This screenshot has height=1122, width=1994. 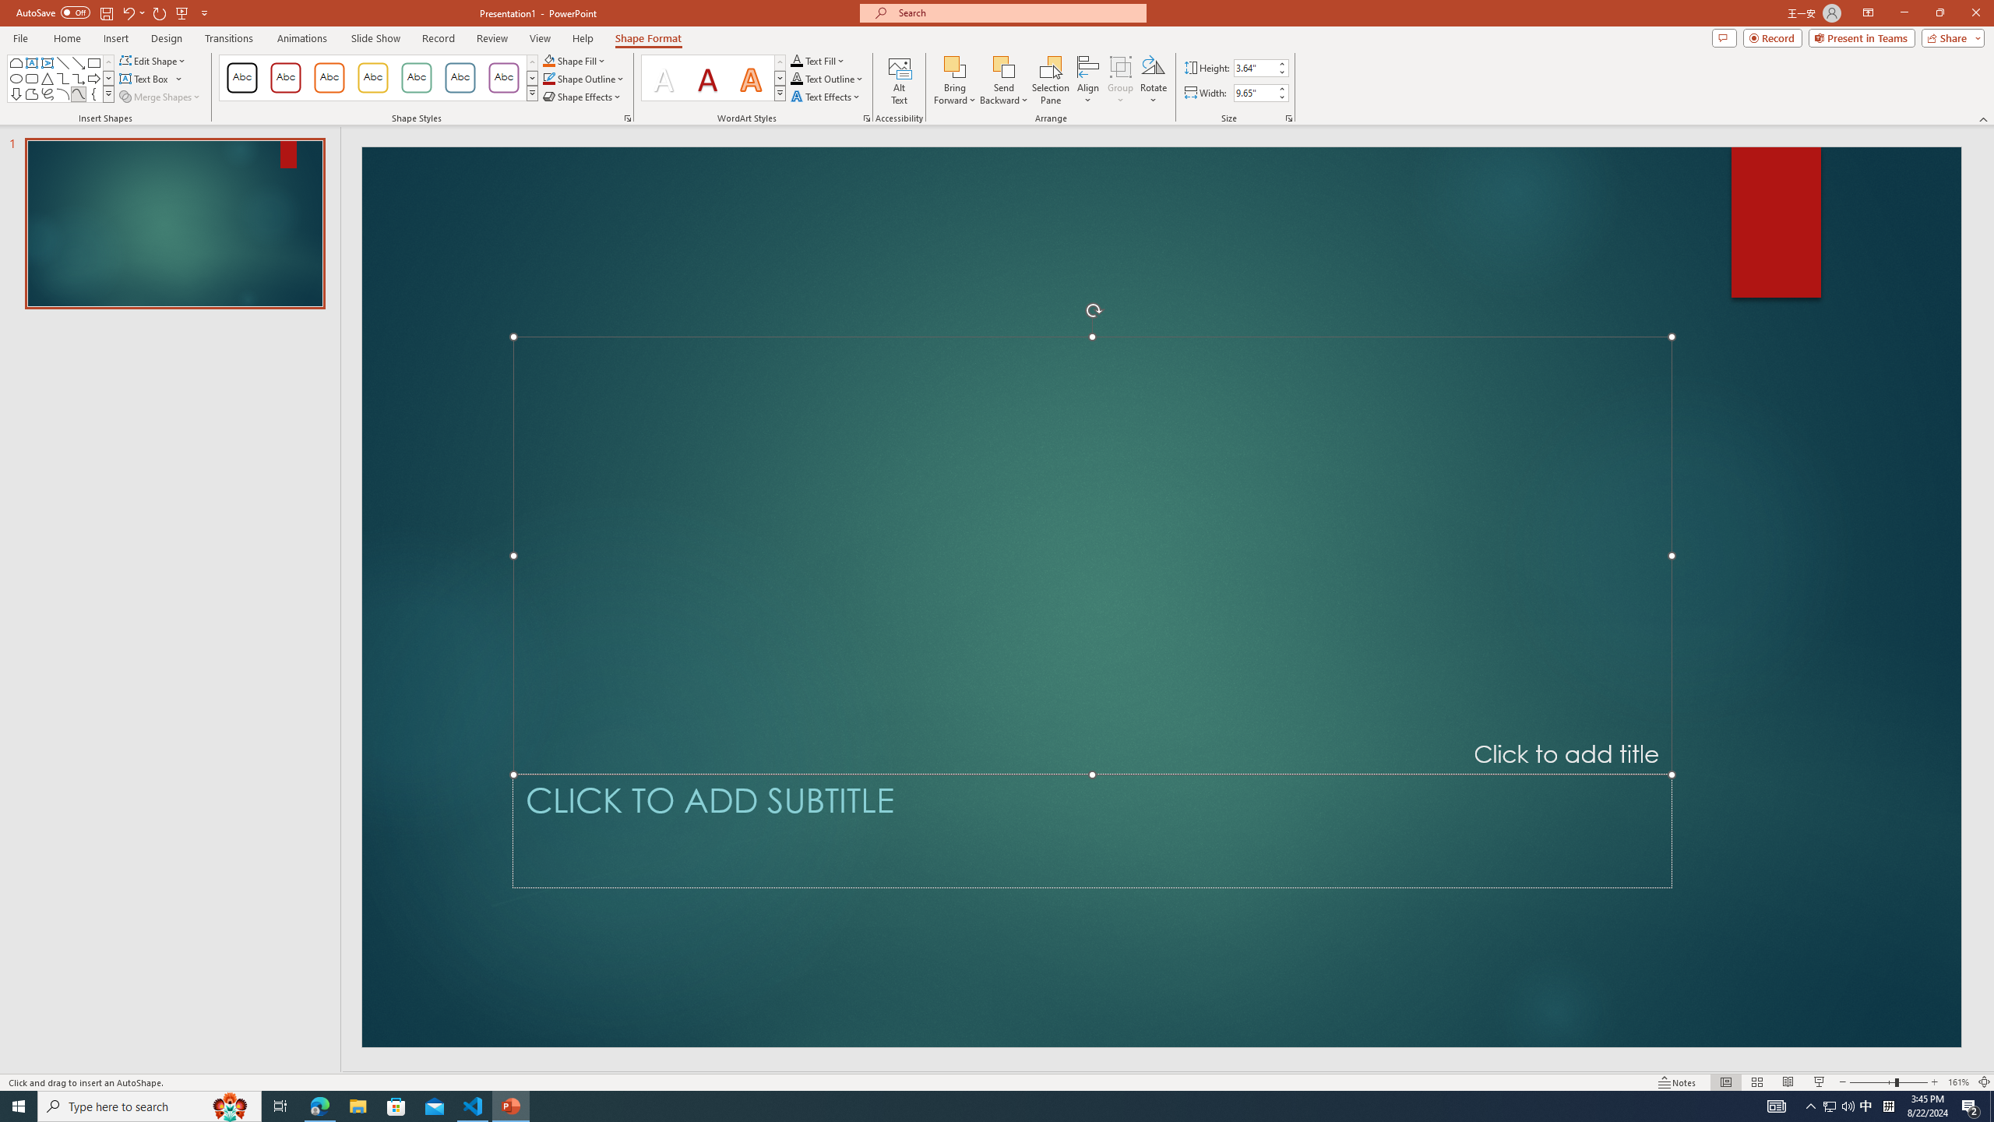 I want to click on Line, so click(x=64, y=62).